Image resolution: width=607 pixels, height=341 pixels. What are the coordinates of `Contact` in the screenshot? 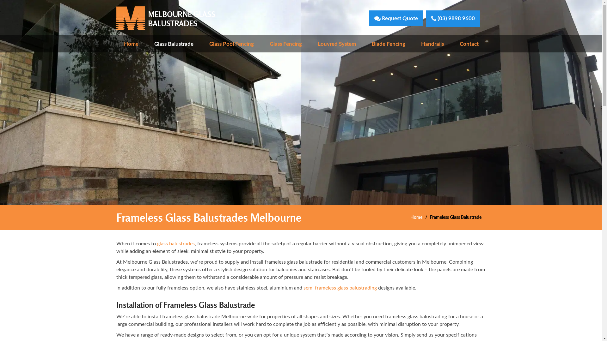 It's located at (469, 44).